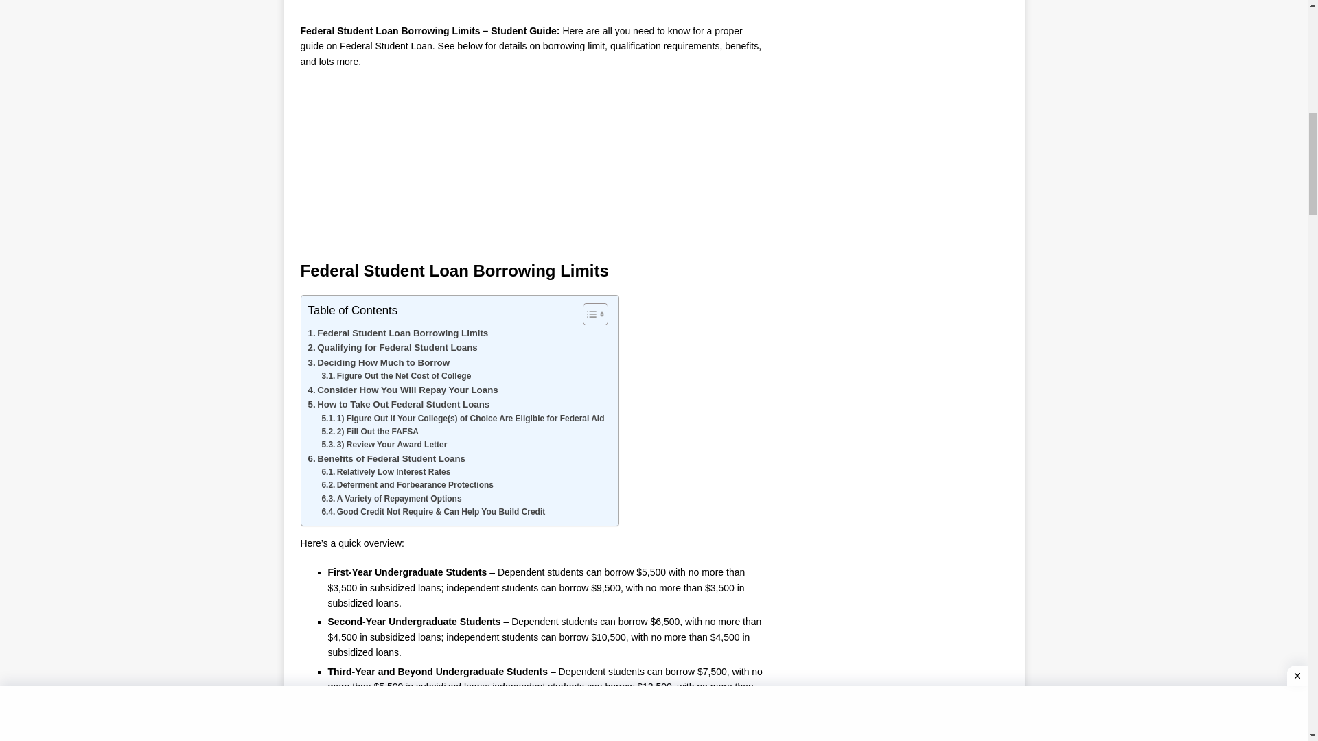 This screenshot has width=1318, height=741. Describe the element at coordinates (392, 347) in the screenshot. I see `Qualifying for Federal Student Loans` at that location.